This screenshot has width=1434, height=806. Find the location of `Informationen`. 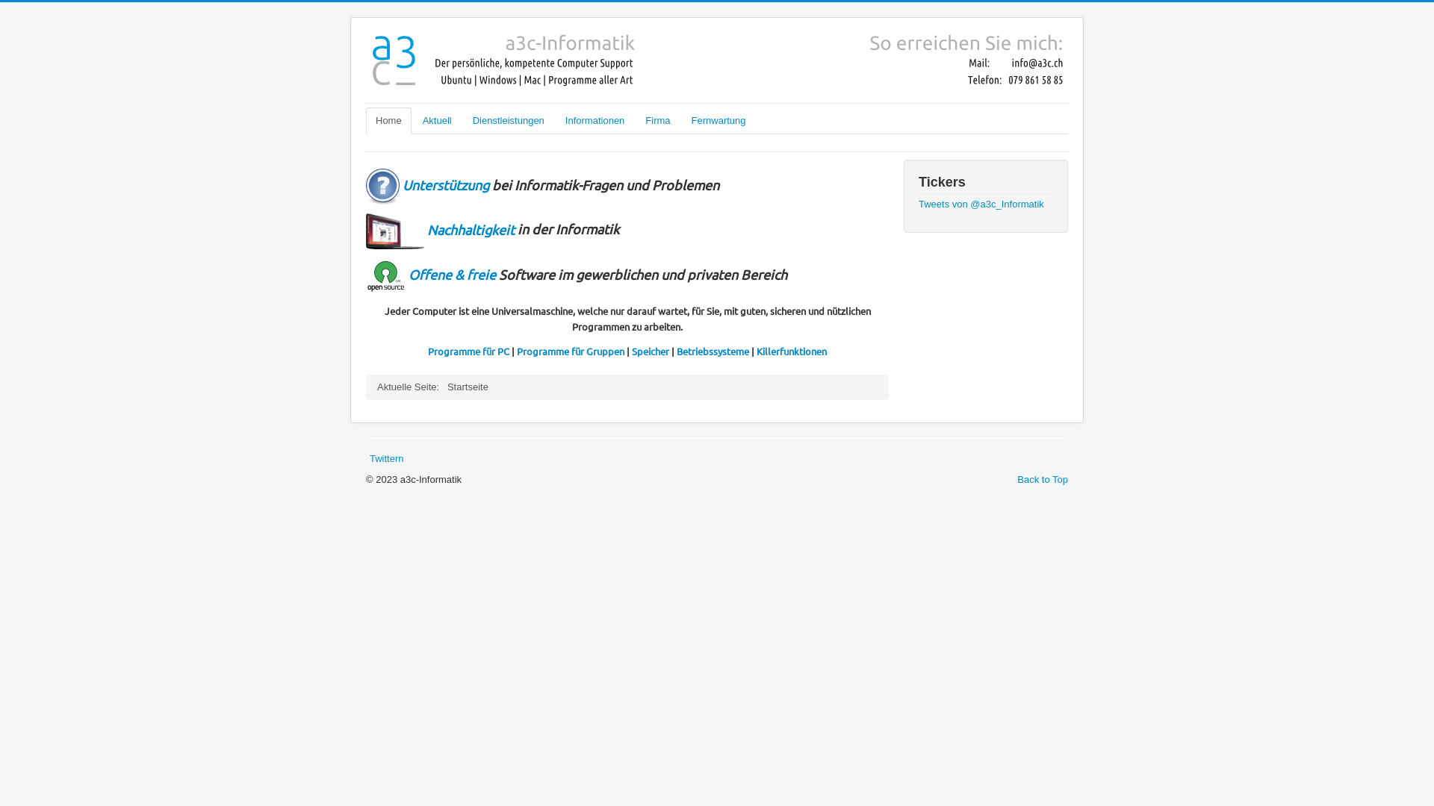

Informationen is located at coordinates (595, 121).